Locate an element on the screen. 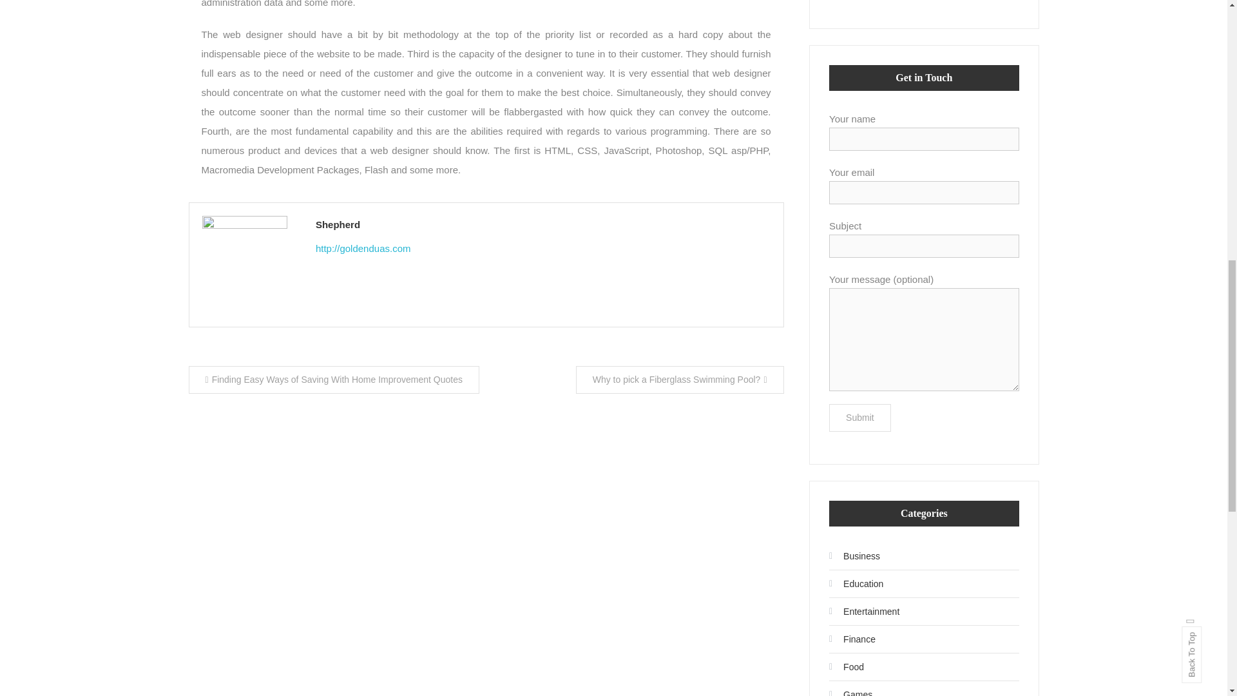 Image resolution: width=1237 pixels, height=696 pixels. Finance is located at coordinates (852, 639).